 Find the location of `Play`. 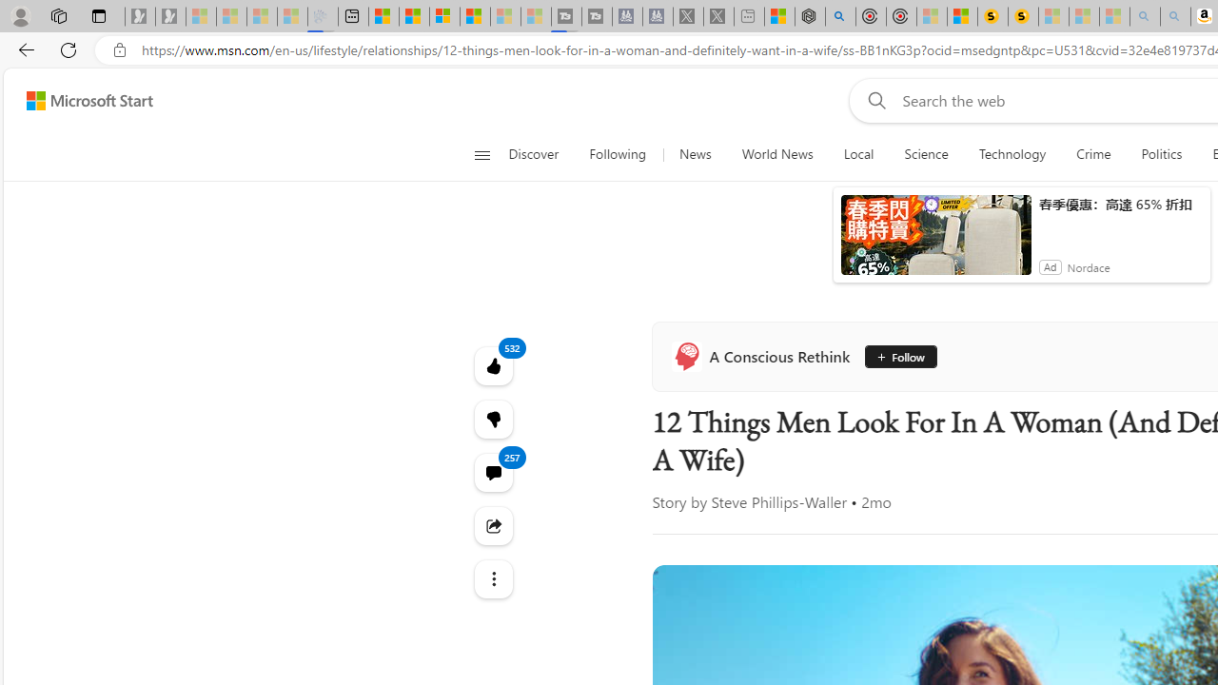

Play is located at coordinates (778, 254).